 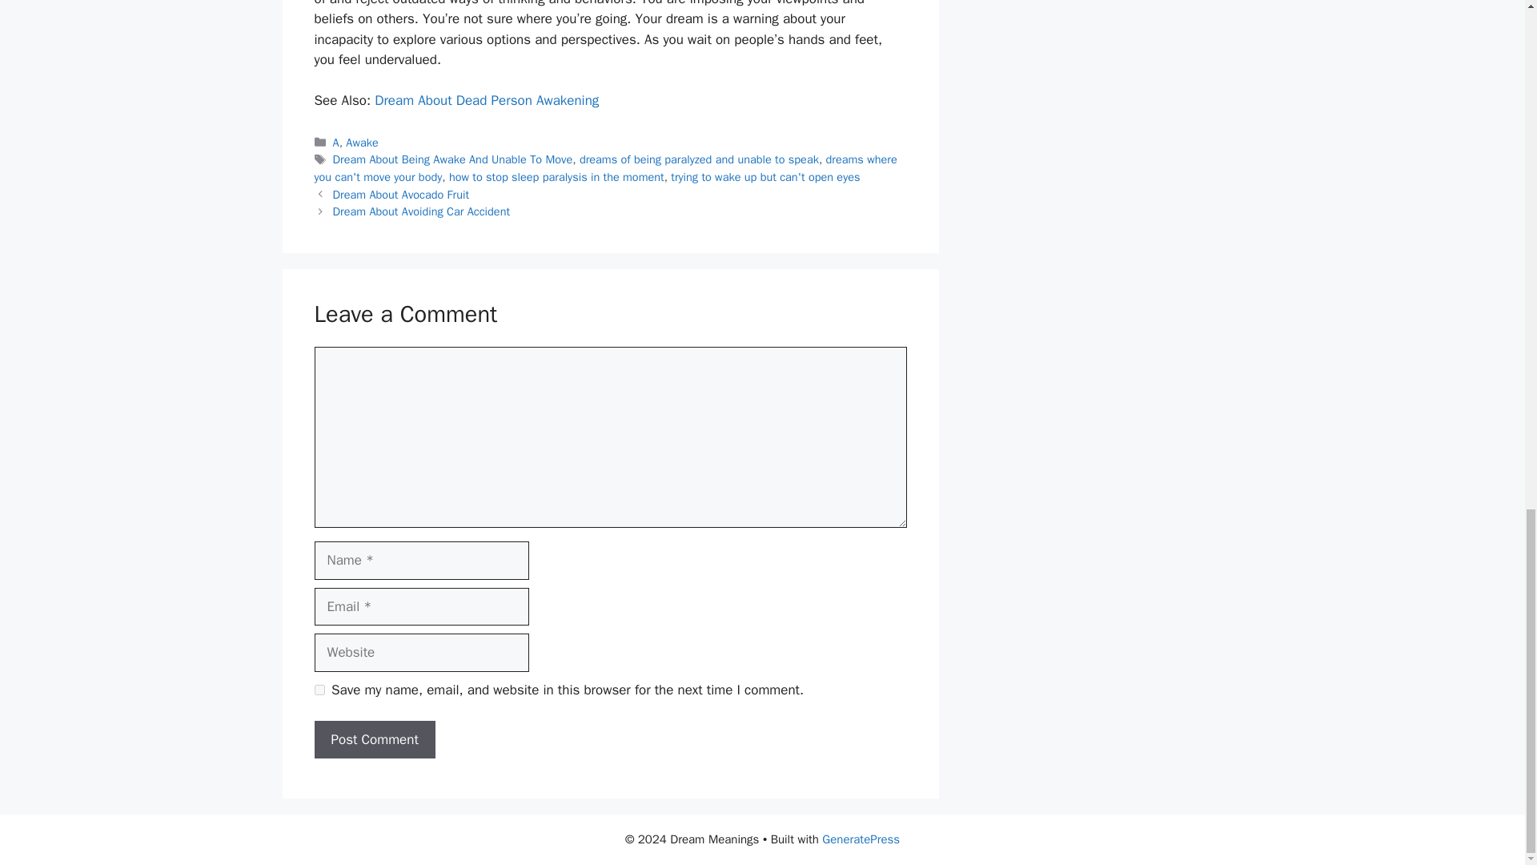 I want to click on trying to wake up but can't open eyes, so click(x=764, y=176).